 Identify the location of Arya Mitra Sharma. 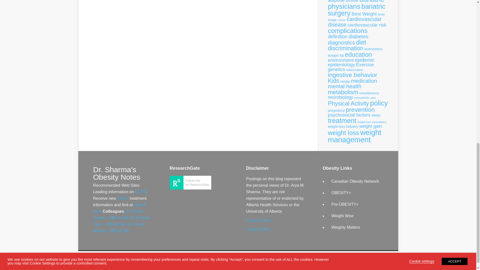
(190, 188).